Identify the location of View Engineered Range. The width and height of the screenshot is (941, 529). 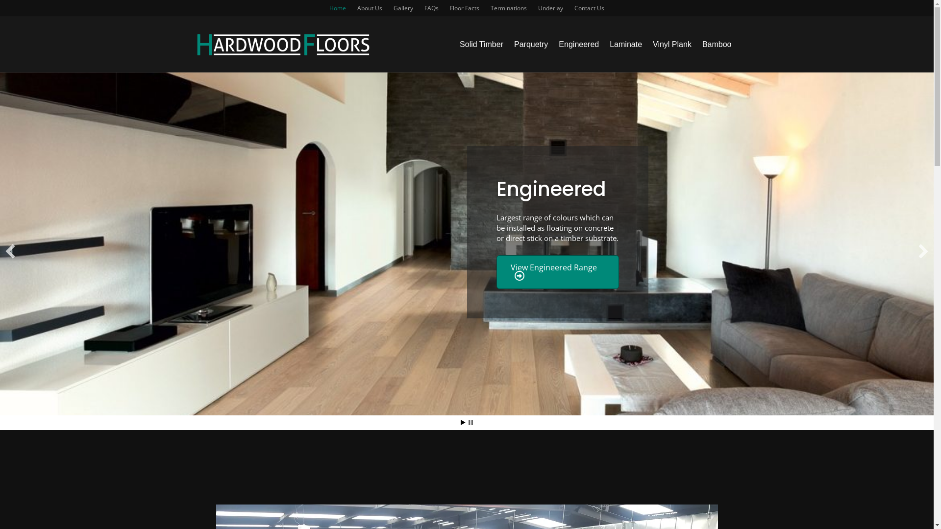
(557, 272).